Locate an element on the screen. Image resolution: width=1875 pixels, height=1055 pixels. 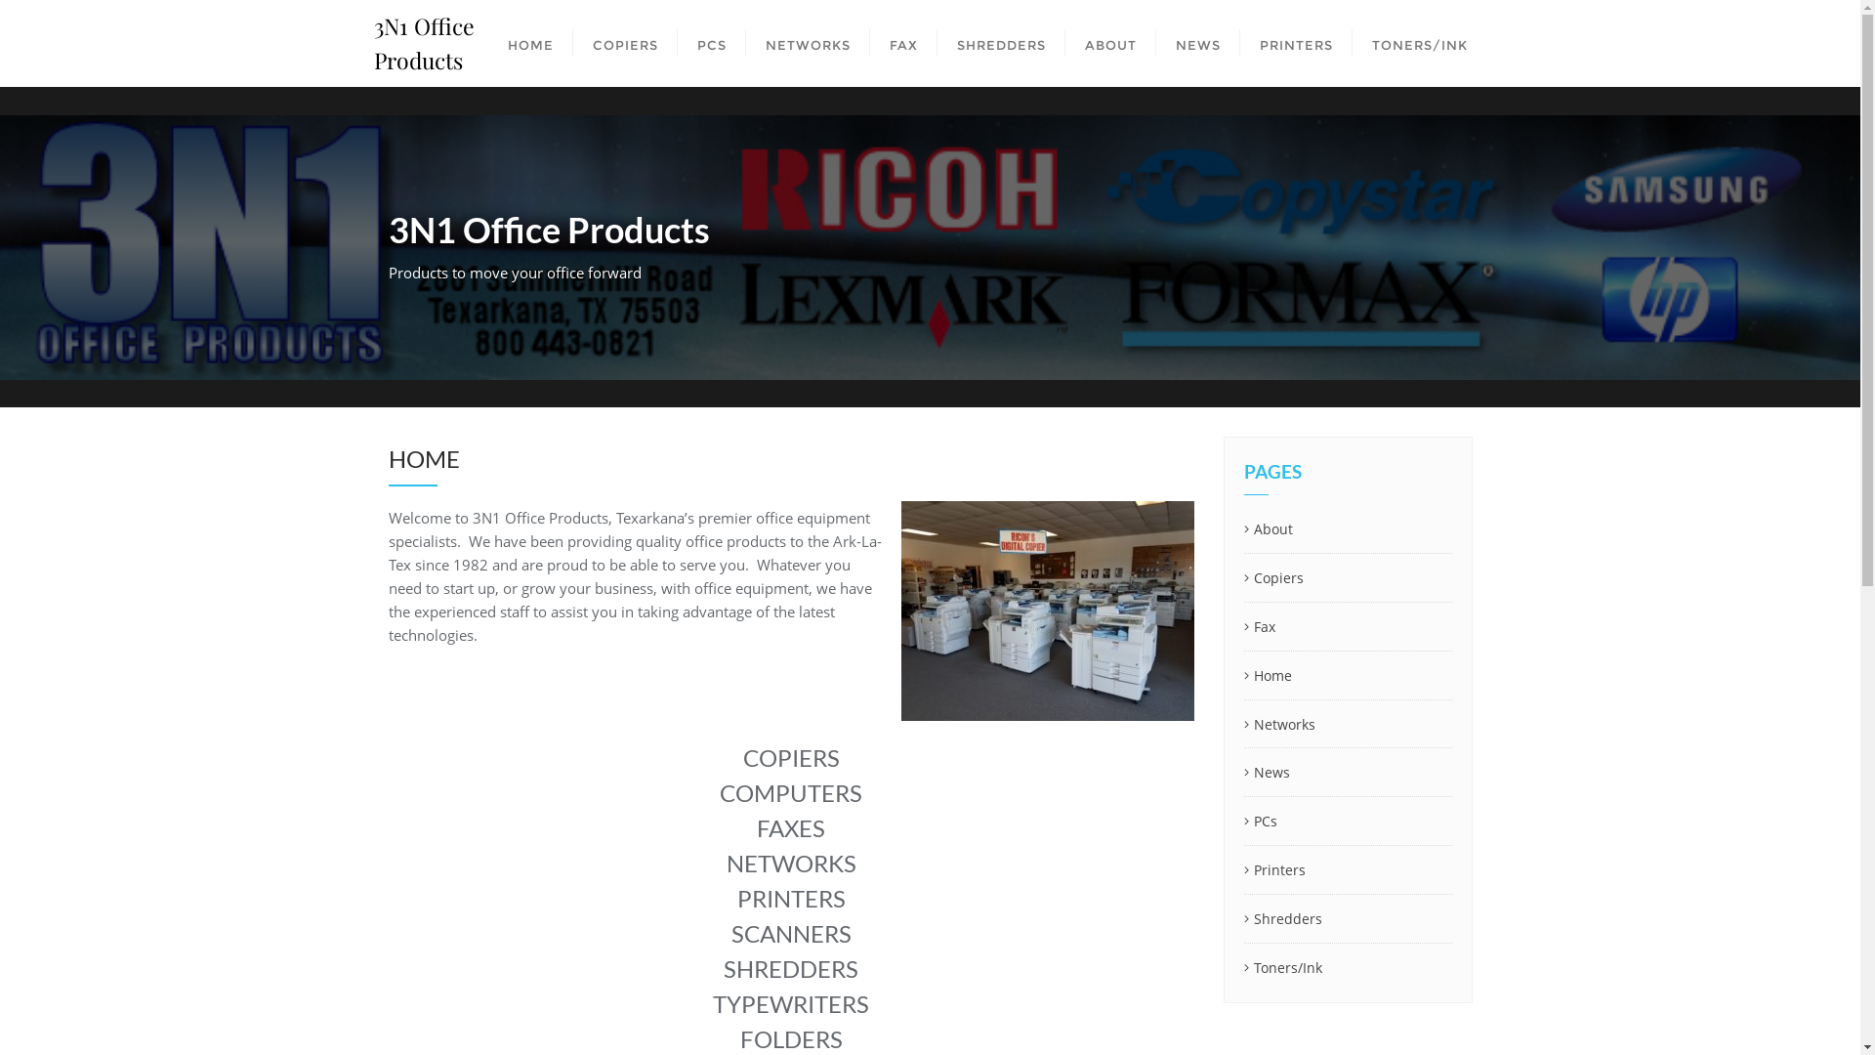
Copiers is located at coordinates (1348, 578).